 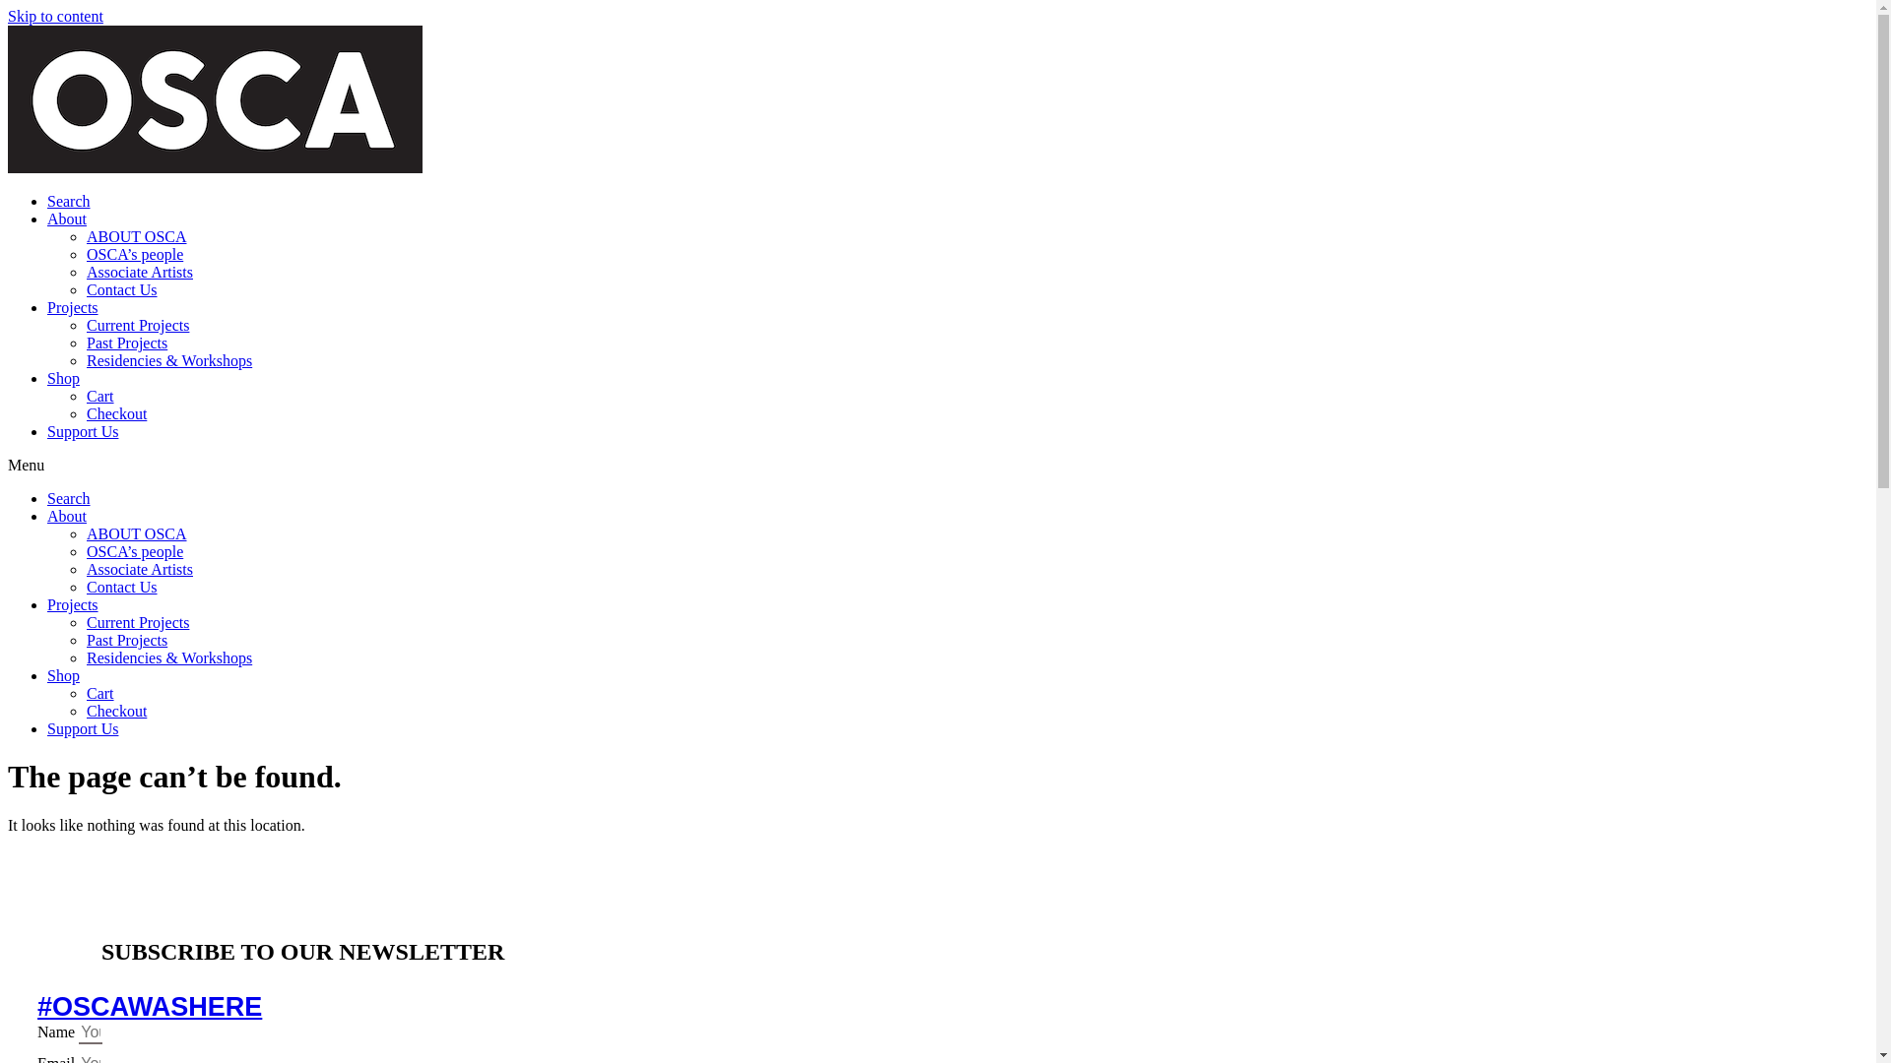 I want to click on Past Projects, so click(x=127, y=640).